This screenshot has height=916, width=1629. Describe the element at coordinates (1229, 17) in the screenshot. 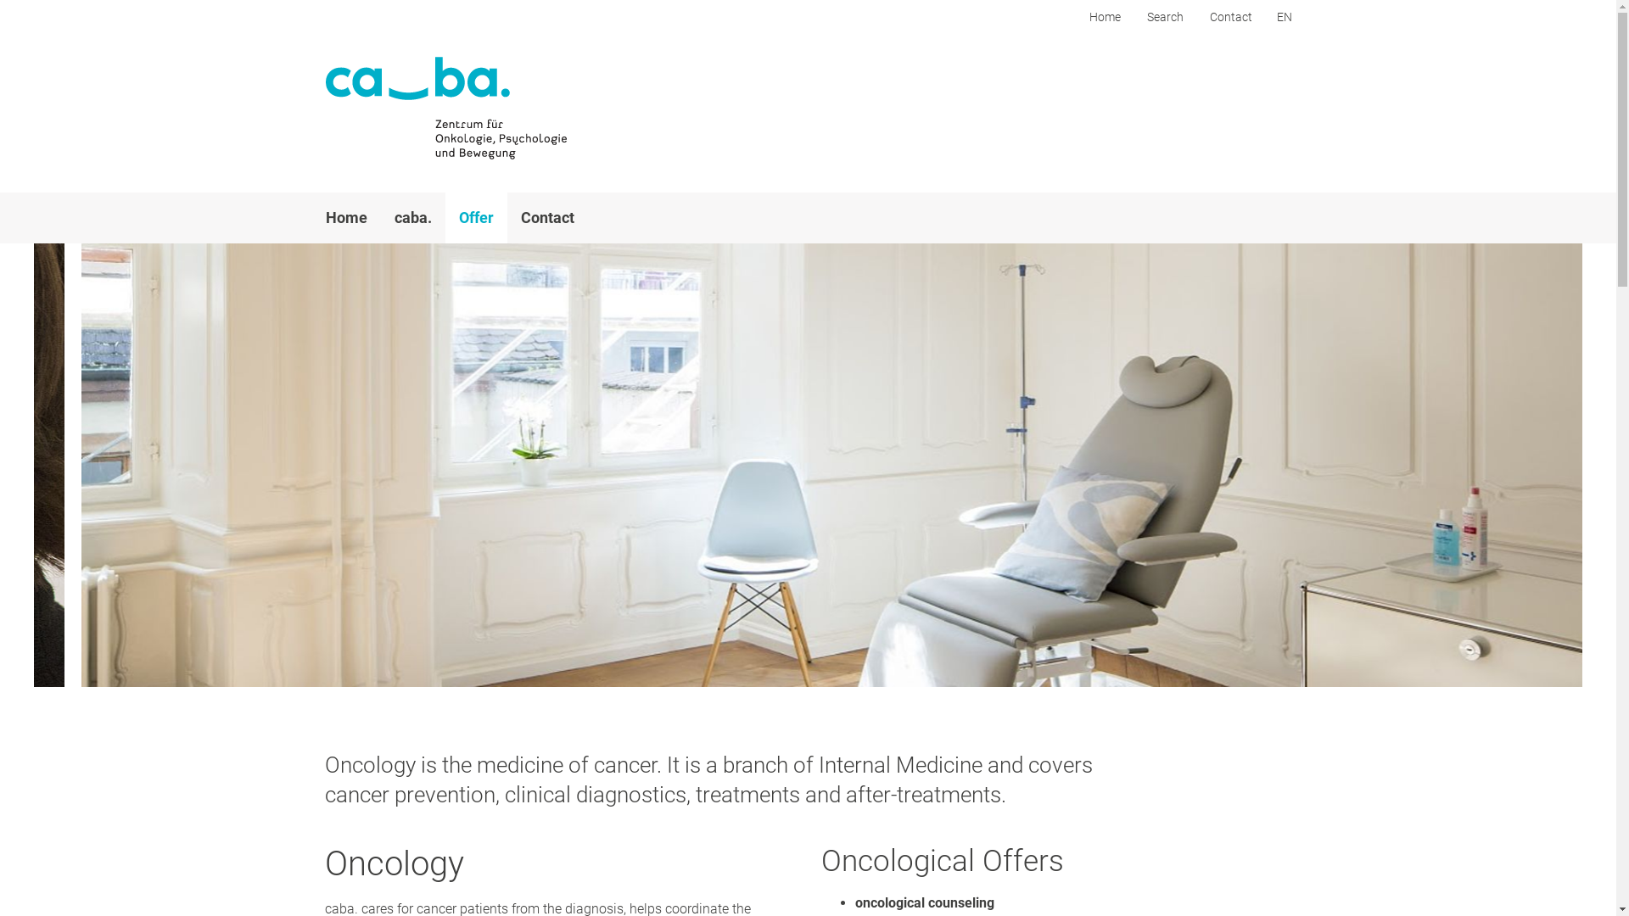

I see ` Contact` at that location.